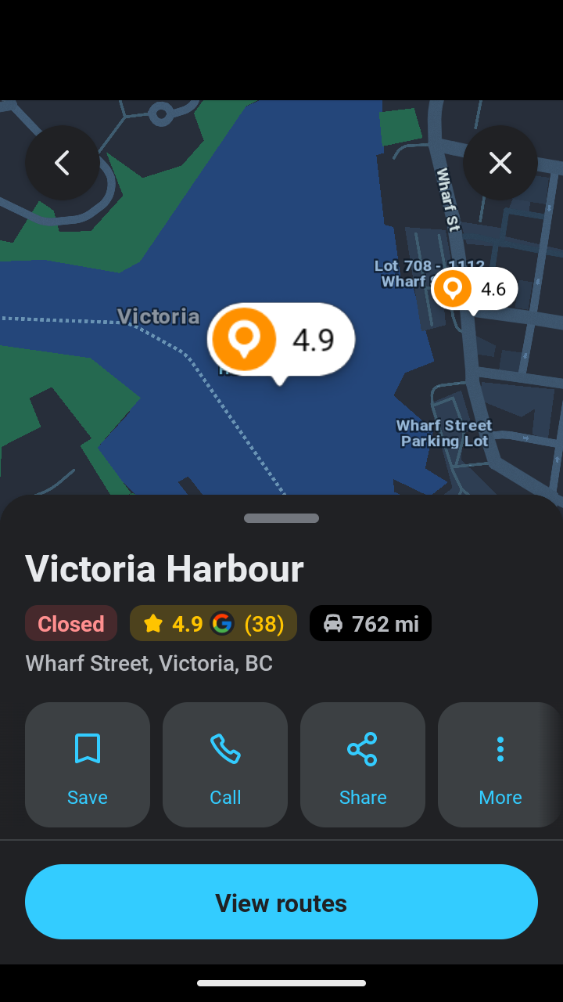 This screenshot has height=1002, width=563. What do you see at coordinates (281, 595) in the screenshot?
I see `Around you` at bounding box center [281, 595].